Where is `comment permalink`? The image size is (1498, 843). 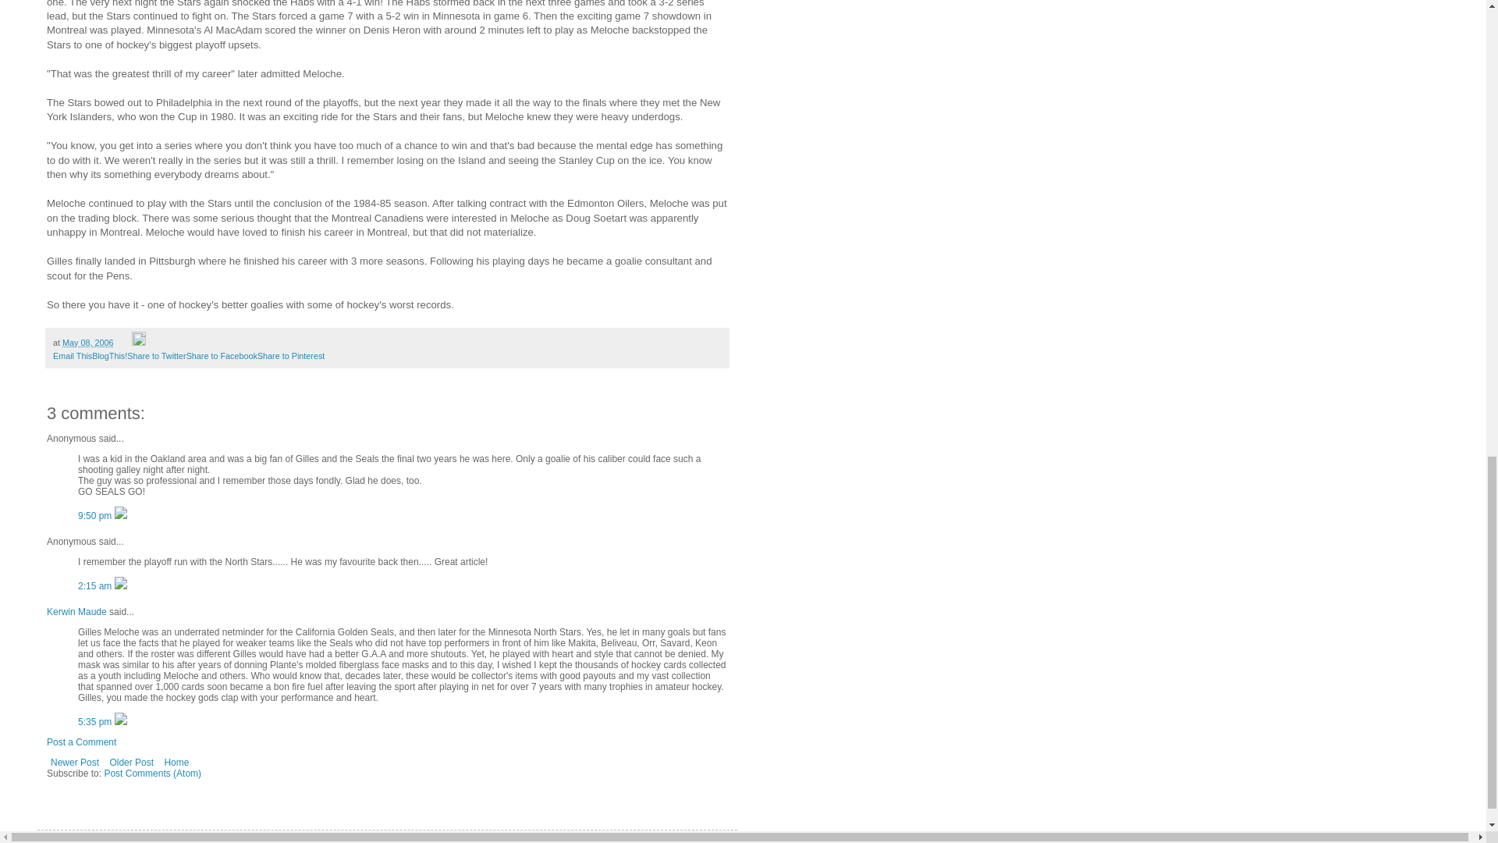 comment permalink is located at coordinates (96, 722).